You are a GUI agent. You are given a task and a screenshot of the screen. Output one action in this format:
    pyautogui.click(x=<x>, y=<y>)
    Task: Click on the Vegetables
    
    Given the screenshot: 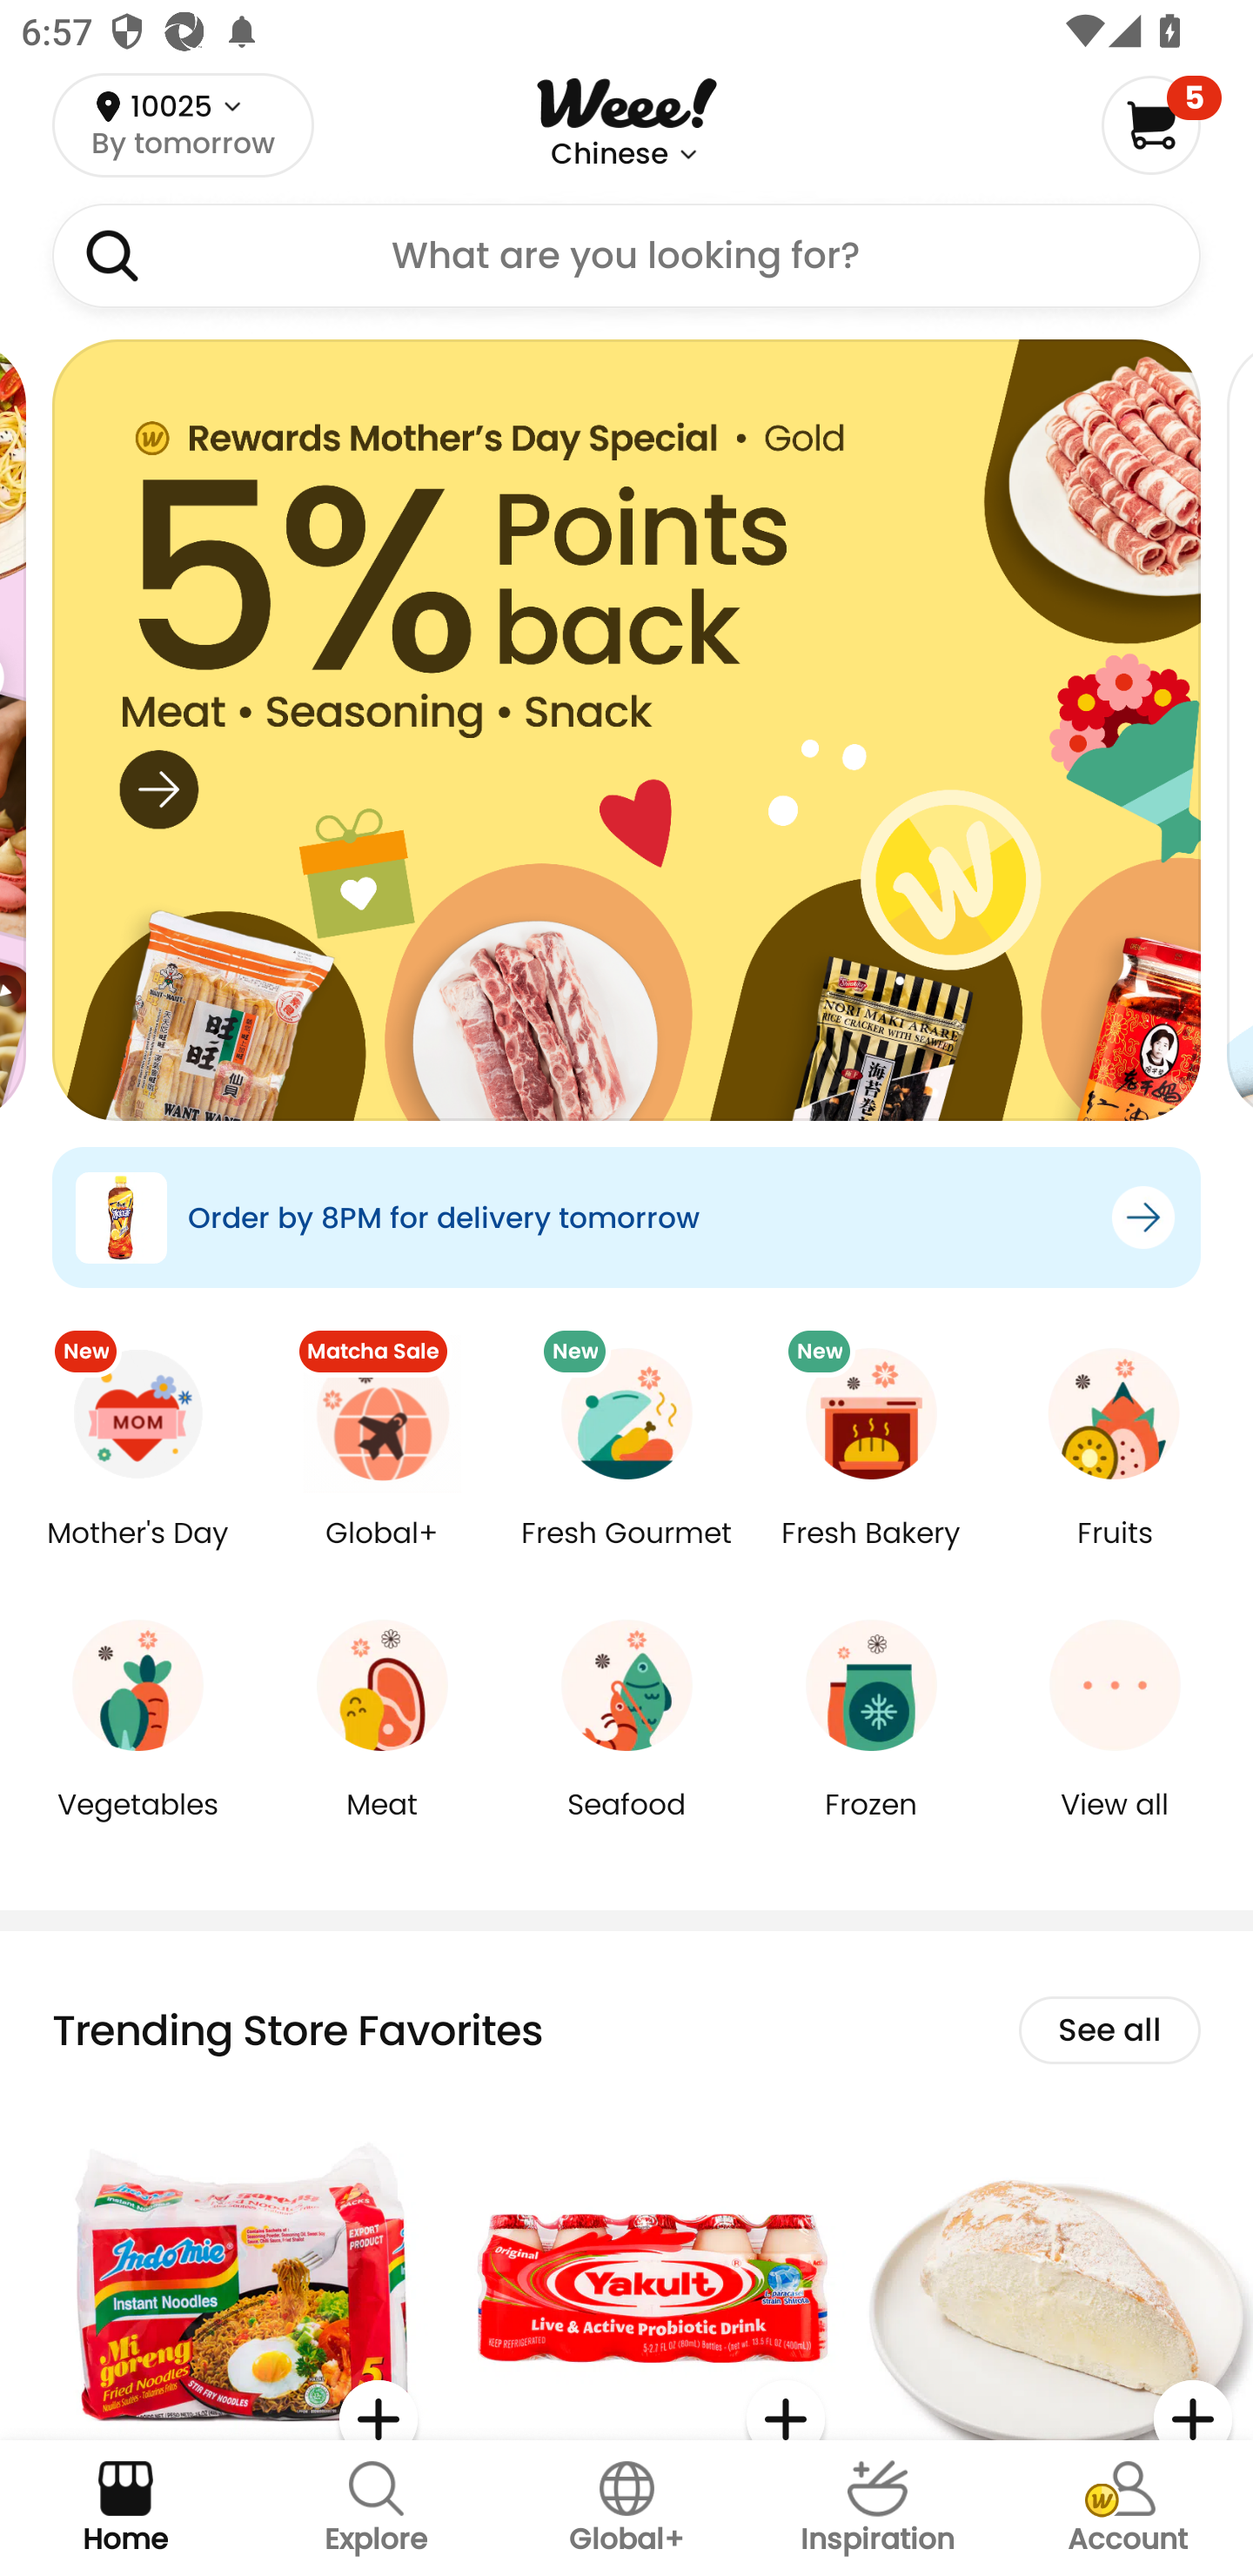 What is the action you would take?
    pyautogui.click(x=137, y=1826)
    